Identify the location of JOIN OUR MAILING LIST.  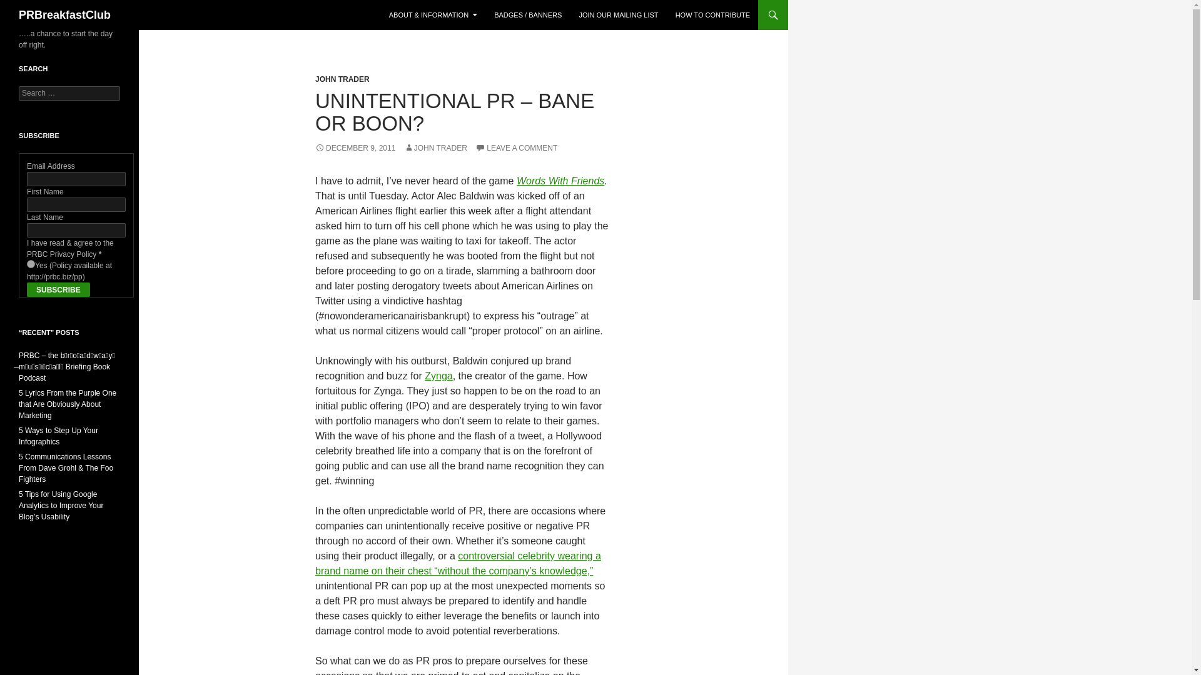
(618, 15).